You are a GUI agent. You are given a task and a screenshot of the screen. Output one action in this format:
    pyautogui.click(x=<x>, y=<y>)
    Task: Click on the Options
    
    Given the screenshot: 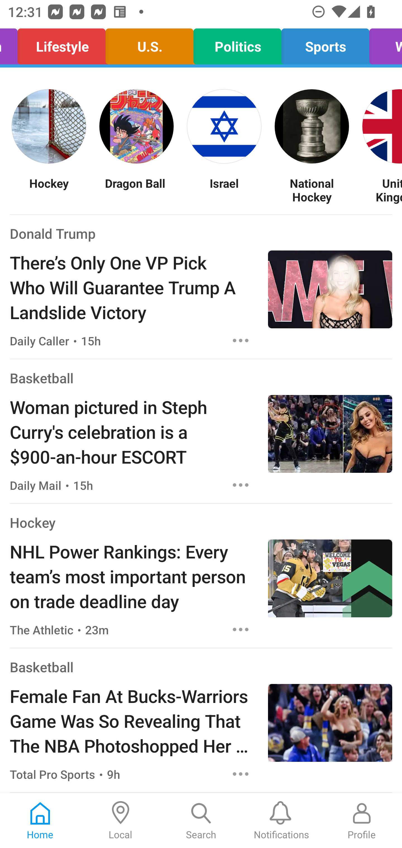 What is the action you would take?
    pyautogui.click(x=241, y=774)
    